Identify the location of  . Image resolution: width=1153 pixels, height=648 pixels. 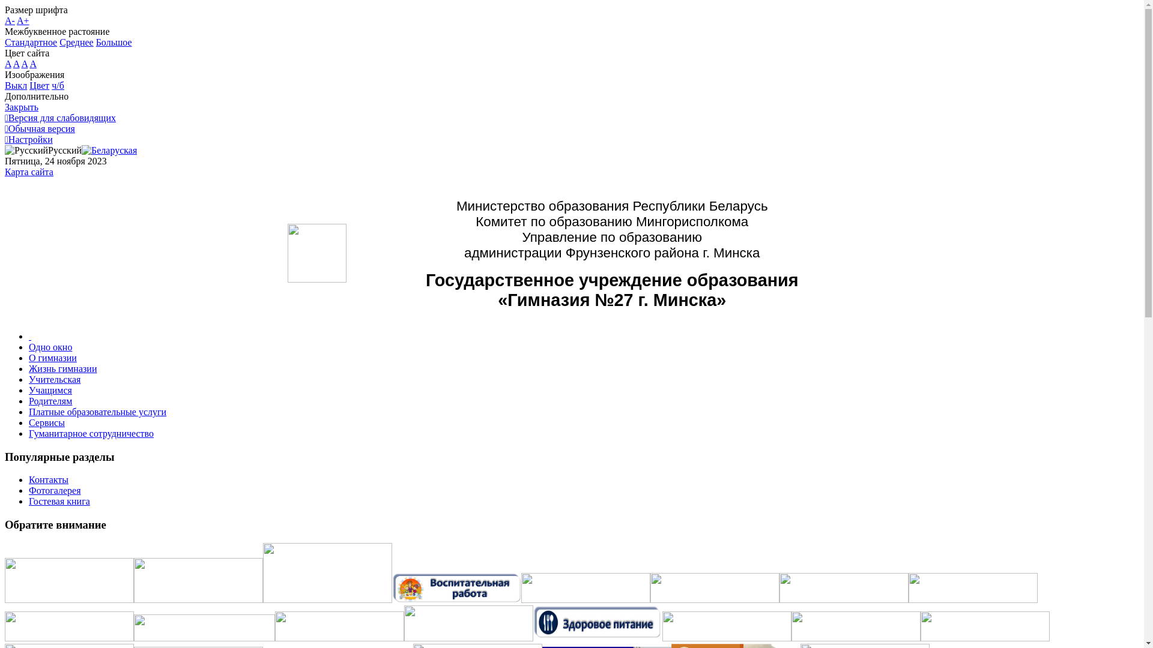
(30, 336).